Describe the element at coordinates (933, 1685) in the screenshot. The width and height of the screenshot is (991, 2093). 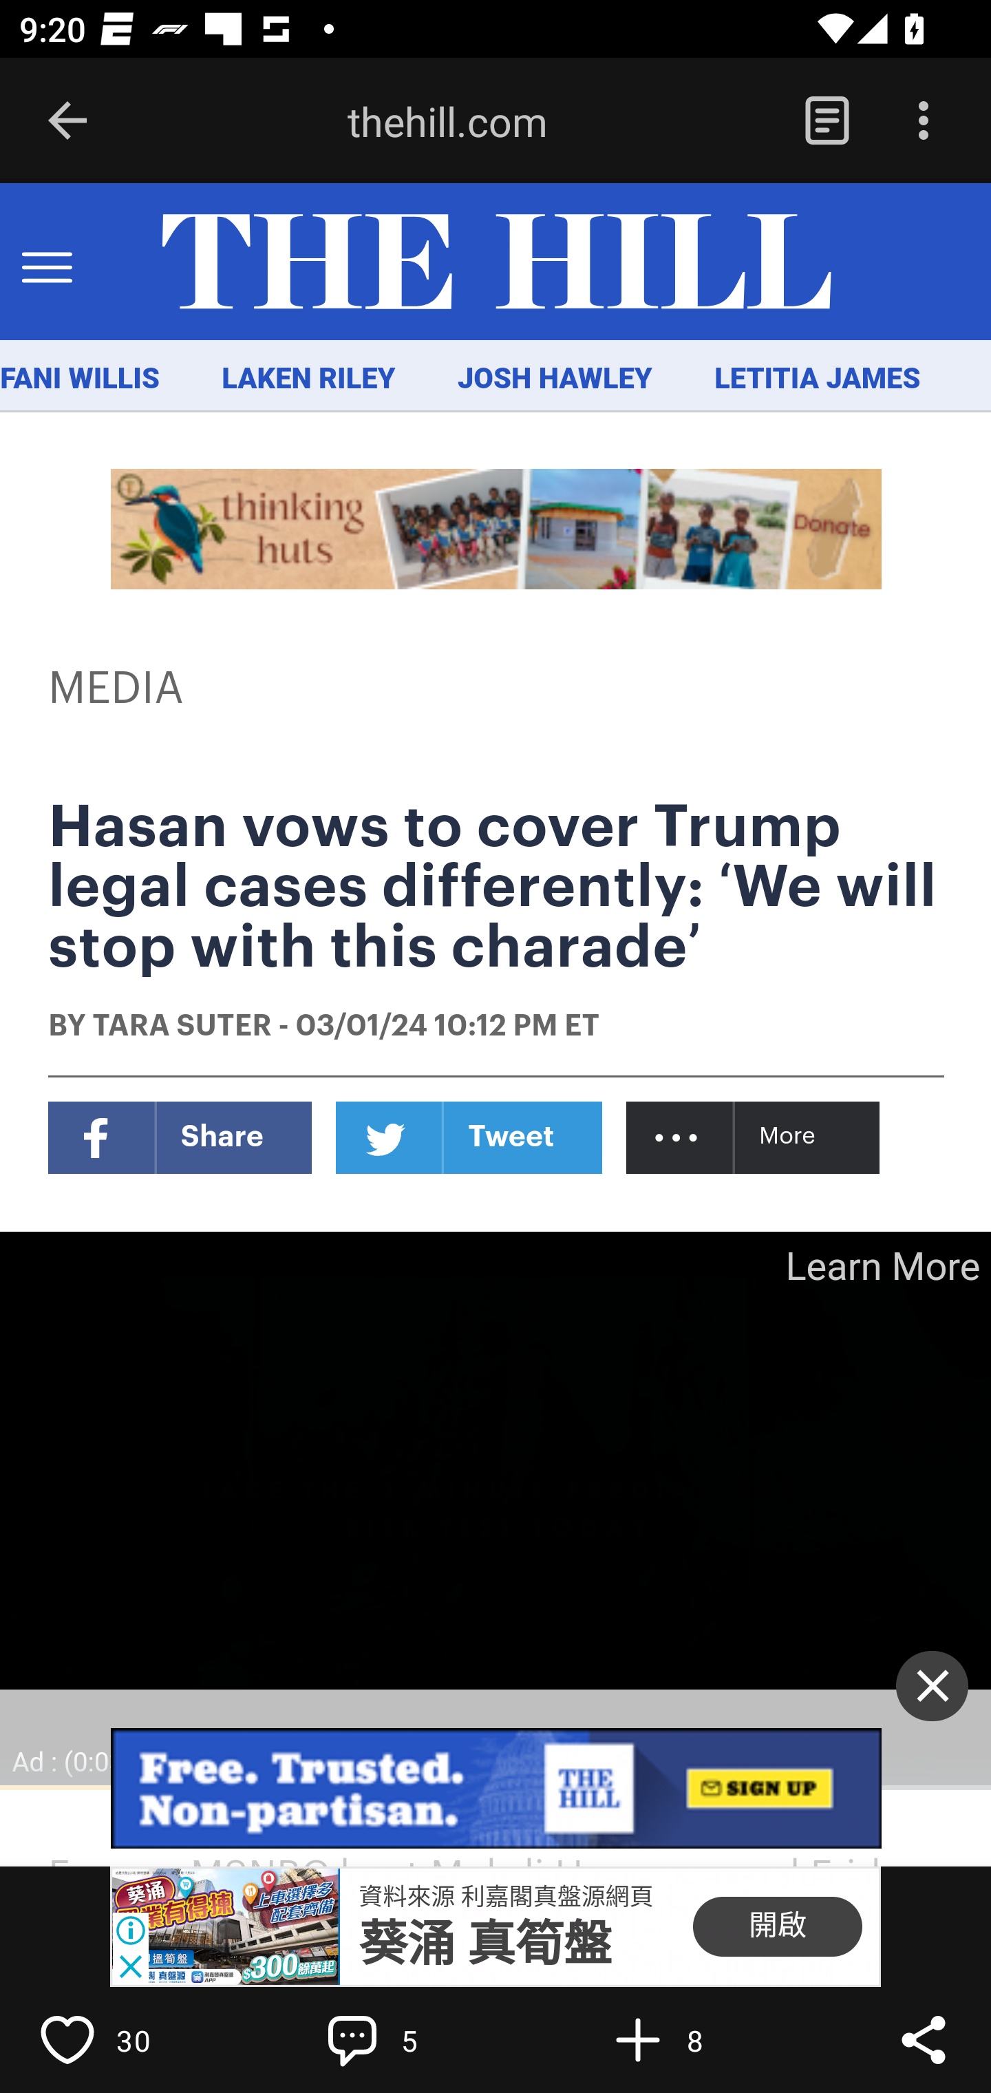
I see `✕` at that location.